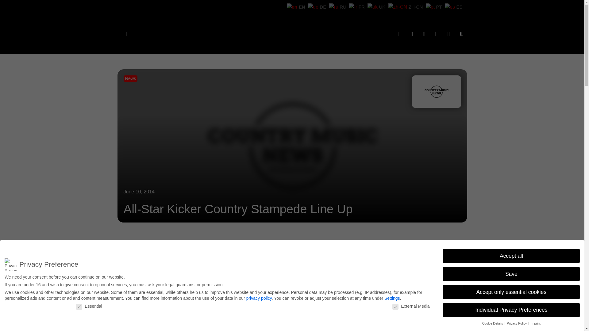  Describe the element at coordinates (377, 6) in the screenshot. I see `UK` at that location.